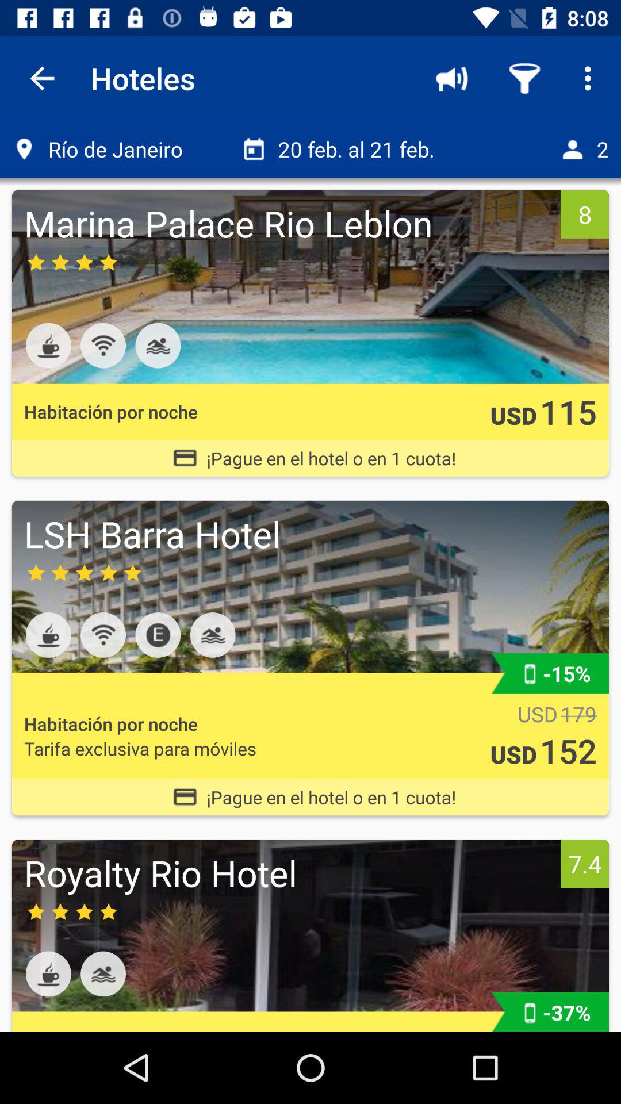 The width and height of the screenshot is (621, 1104). What do you see at coordinates (289, 873) in the screenshot?
I see `choose icon to the left of 7.4 item` at bounding box center [289, 873].